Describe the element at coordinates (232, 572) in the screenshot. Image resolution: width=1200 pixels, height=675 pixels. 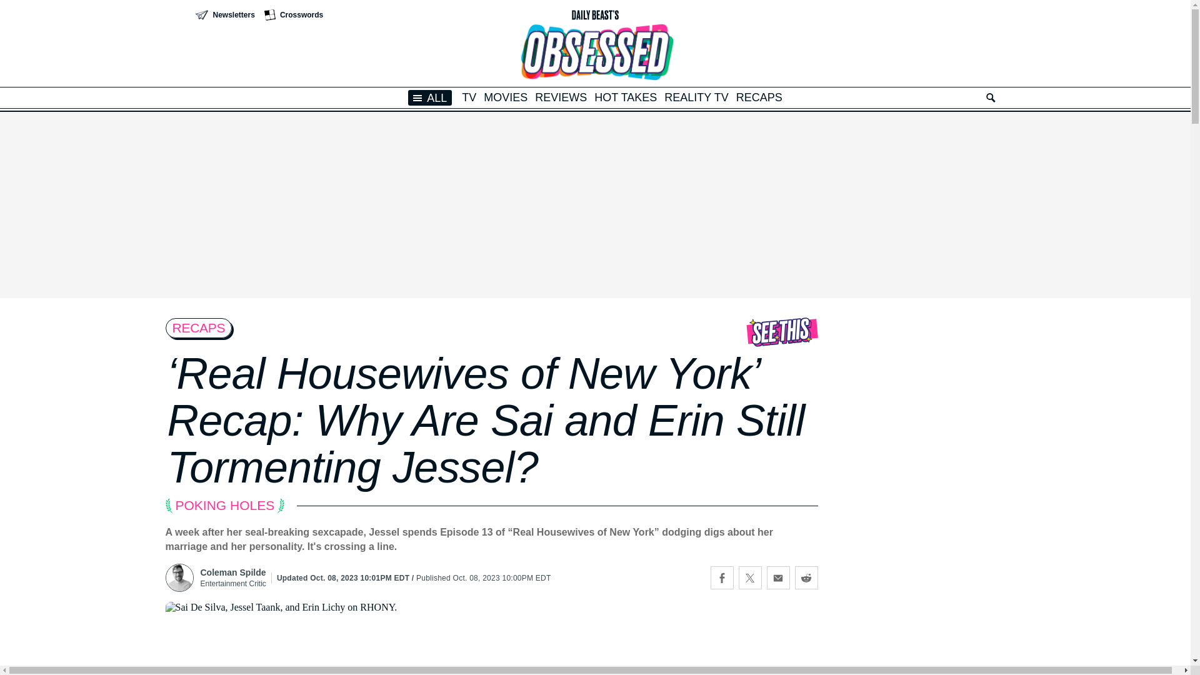
I see `Coleman Spilde` at that location.